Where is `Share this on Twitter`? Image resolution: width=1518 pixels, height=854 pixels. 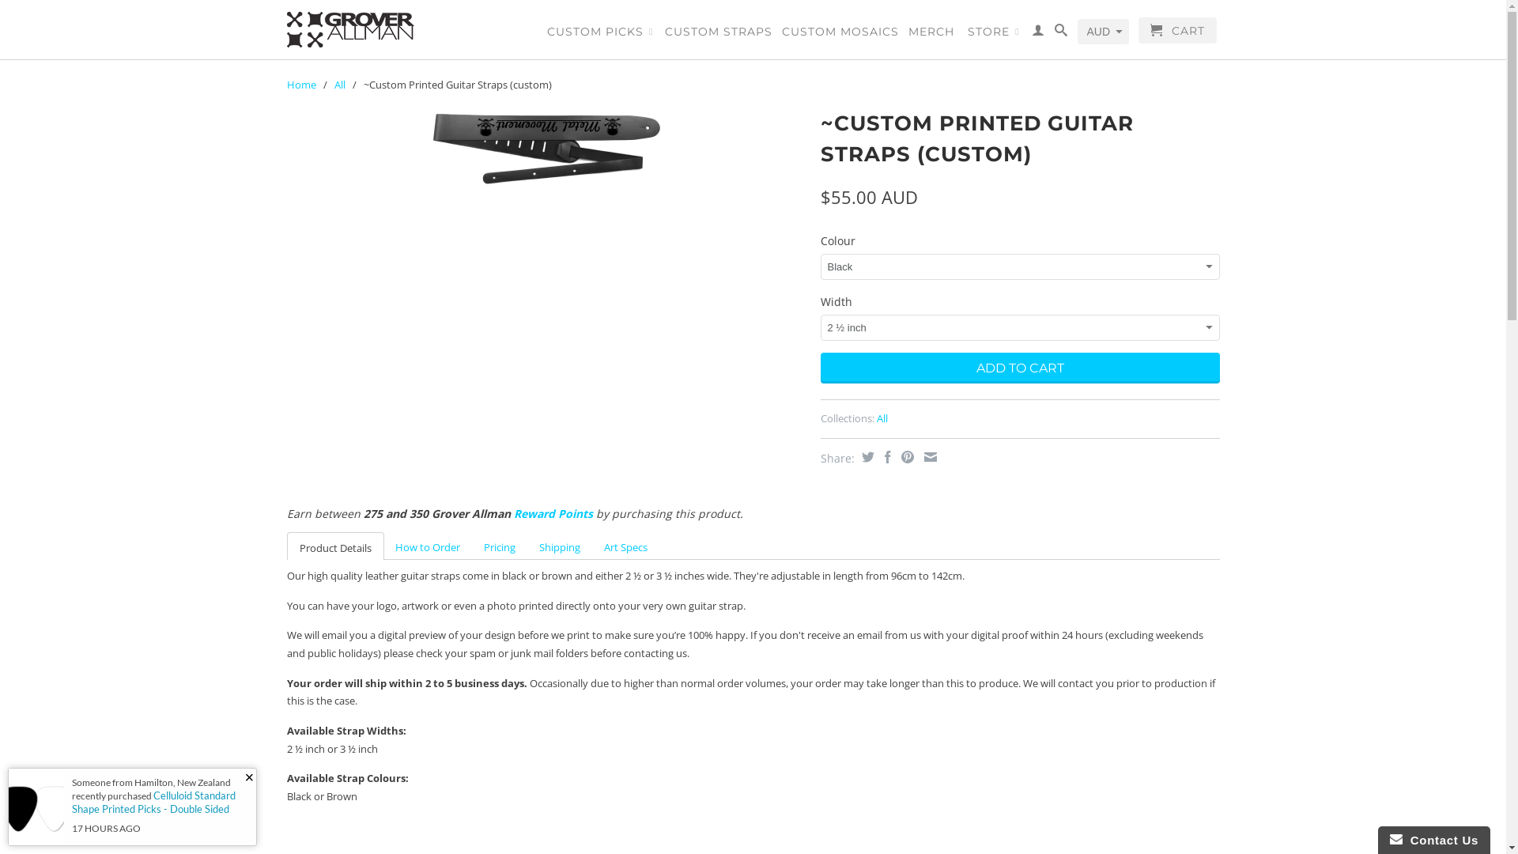 Share this on Twitter is located at coordinates (865, 457).